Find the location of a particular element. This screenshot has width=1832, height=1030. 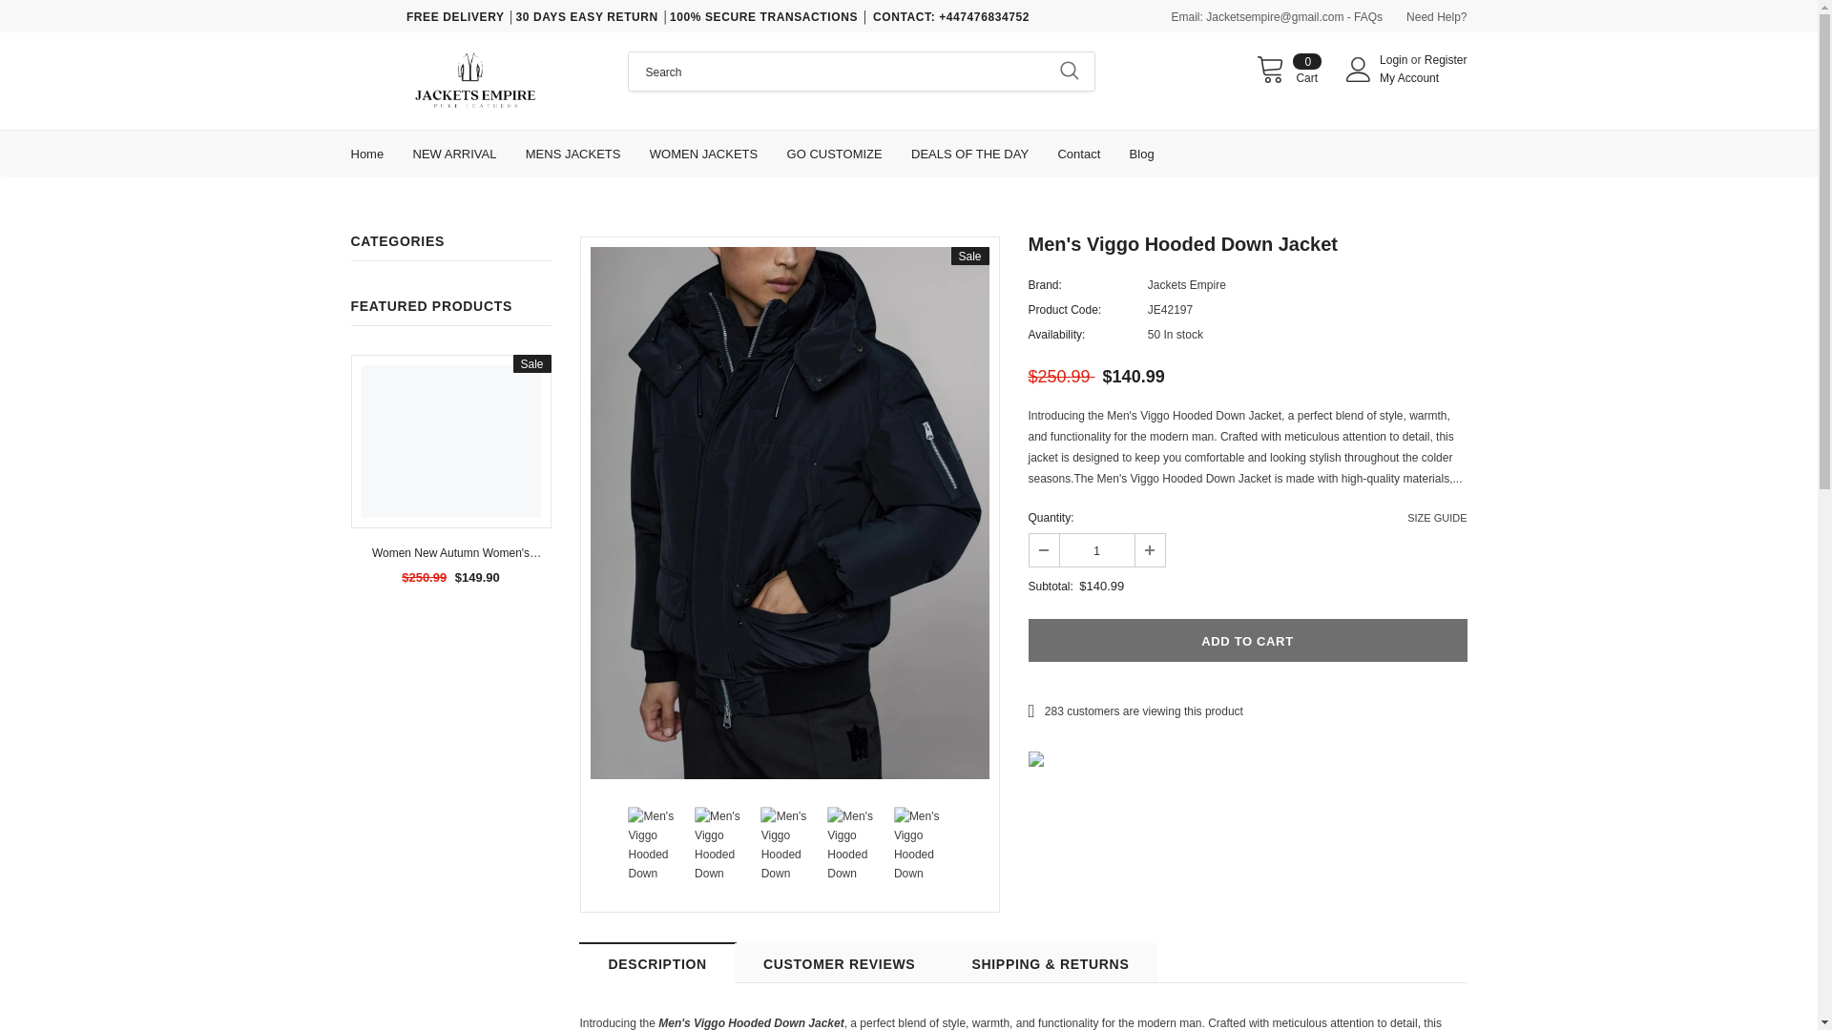

GO CUSTOMIZE is located at coordinates (835, 153).